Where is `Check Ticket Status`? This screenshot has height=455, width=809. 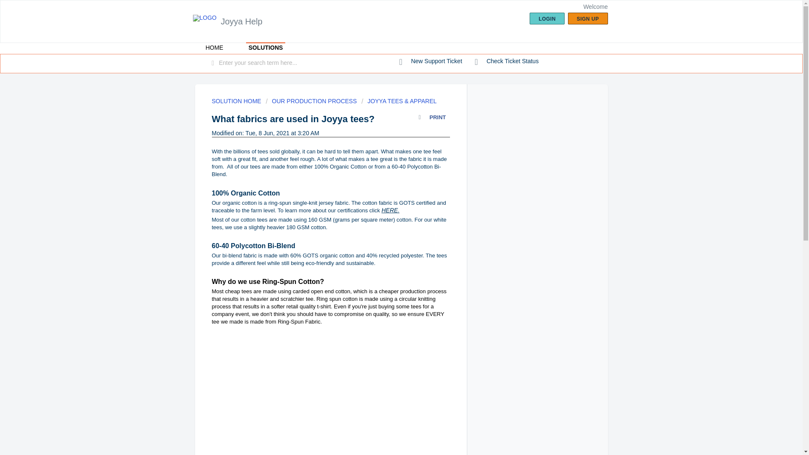 Check Ticket Status is located at coordinates (506, 62).